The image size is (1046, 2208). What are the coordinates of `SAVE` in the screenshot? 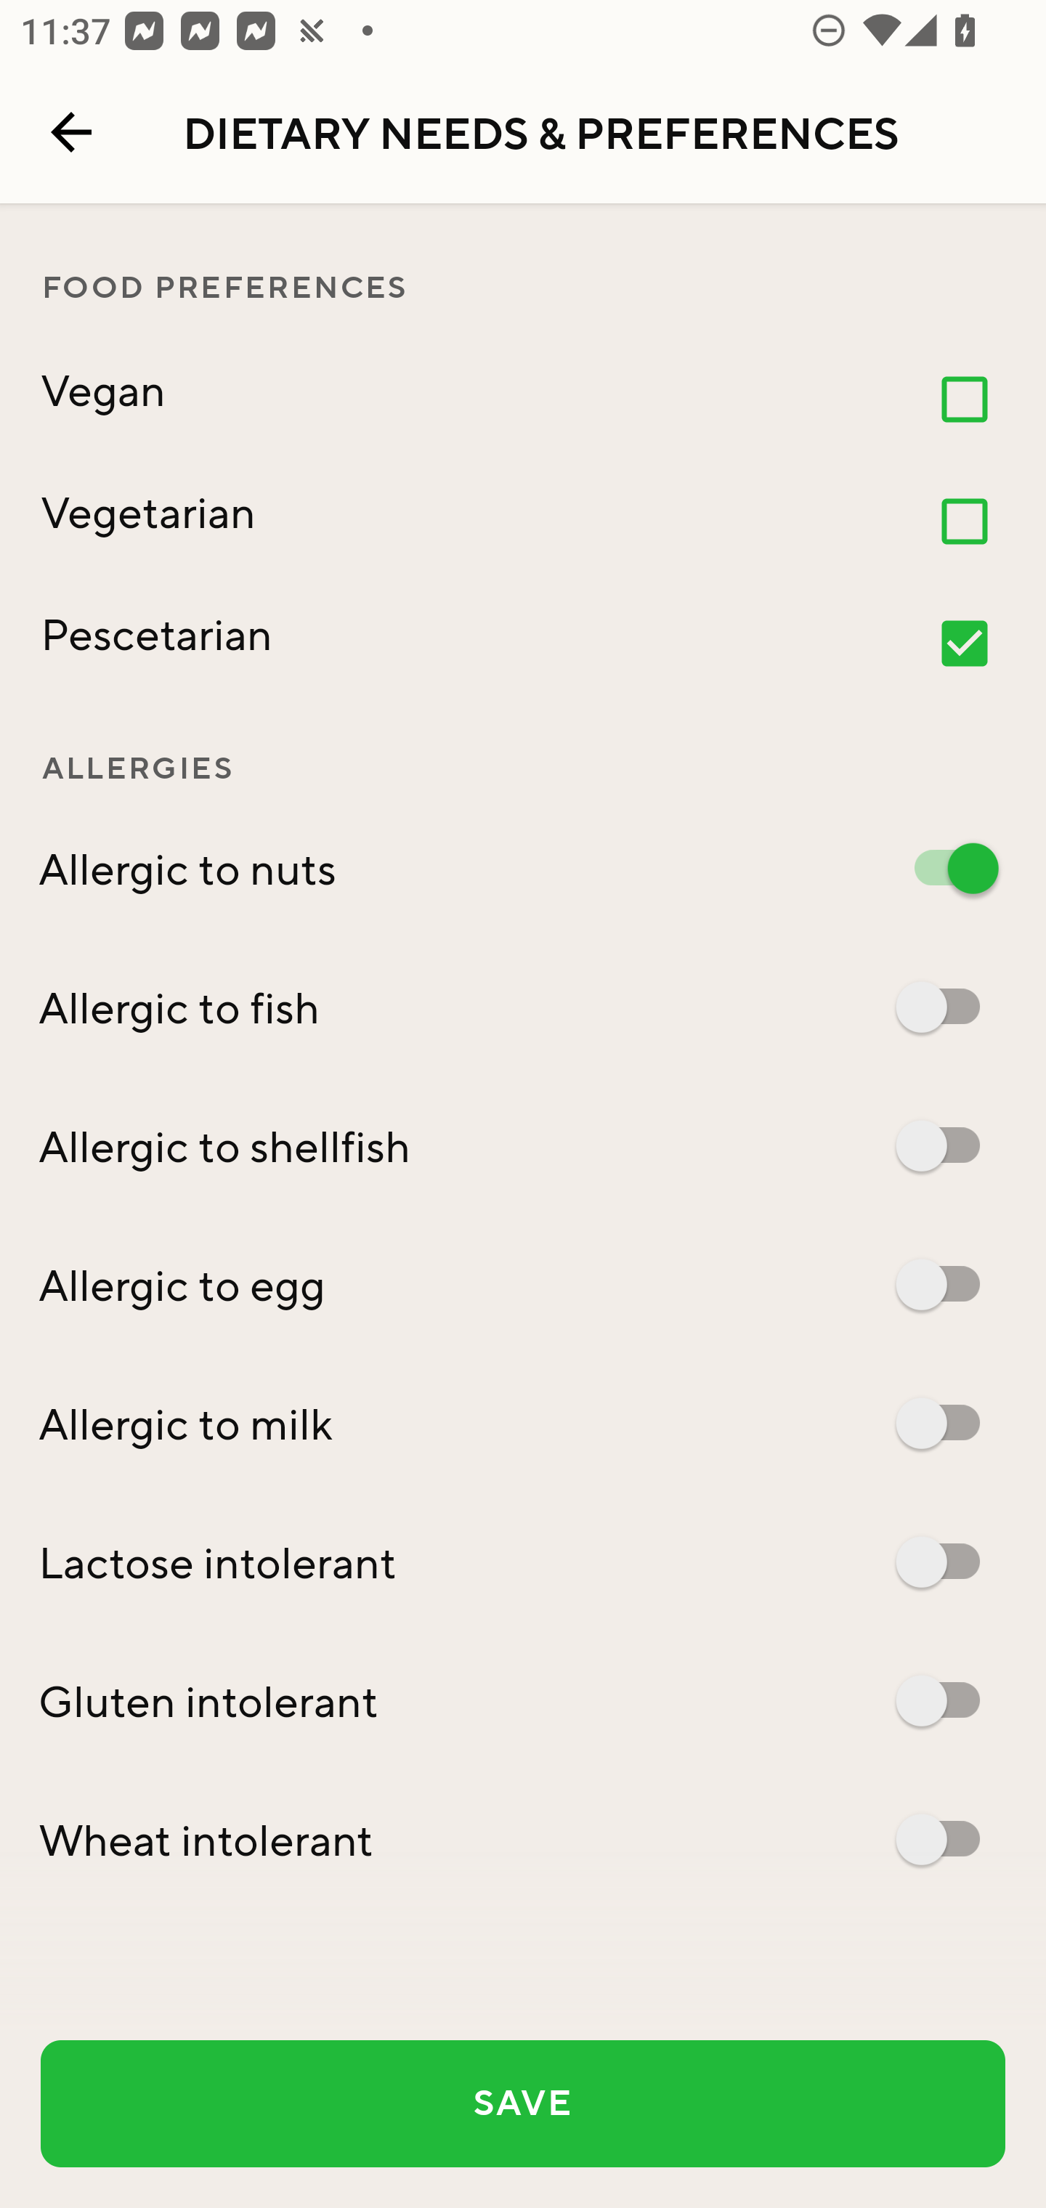 It's located at (523, 2103).